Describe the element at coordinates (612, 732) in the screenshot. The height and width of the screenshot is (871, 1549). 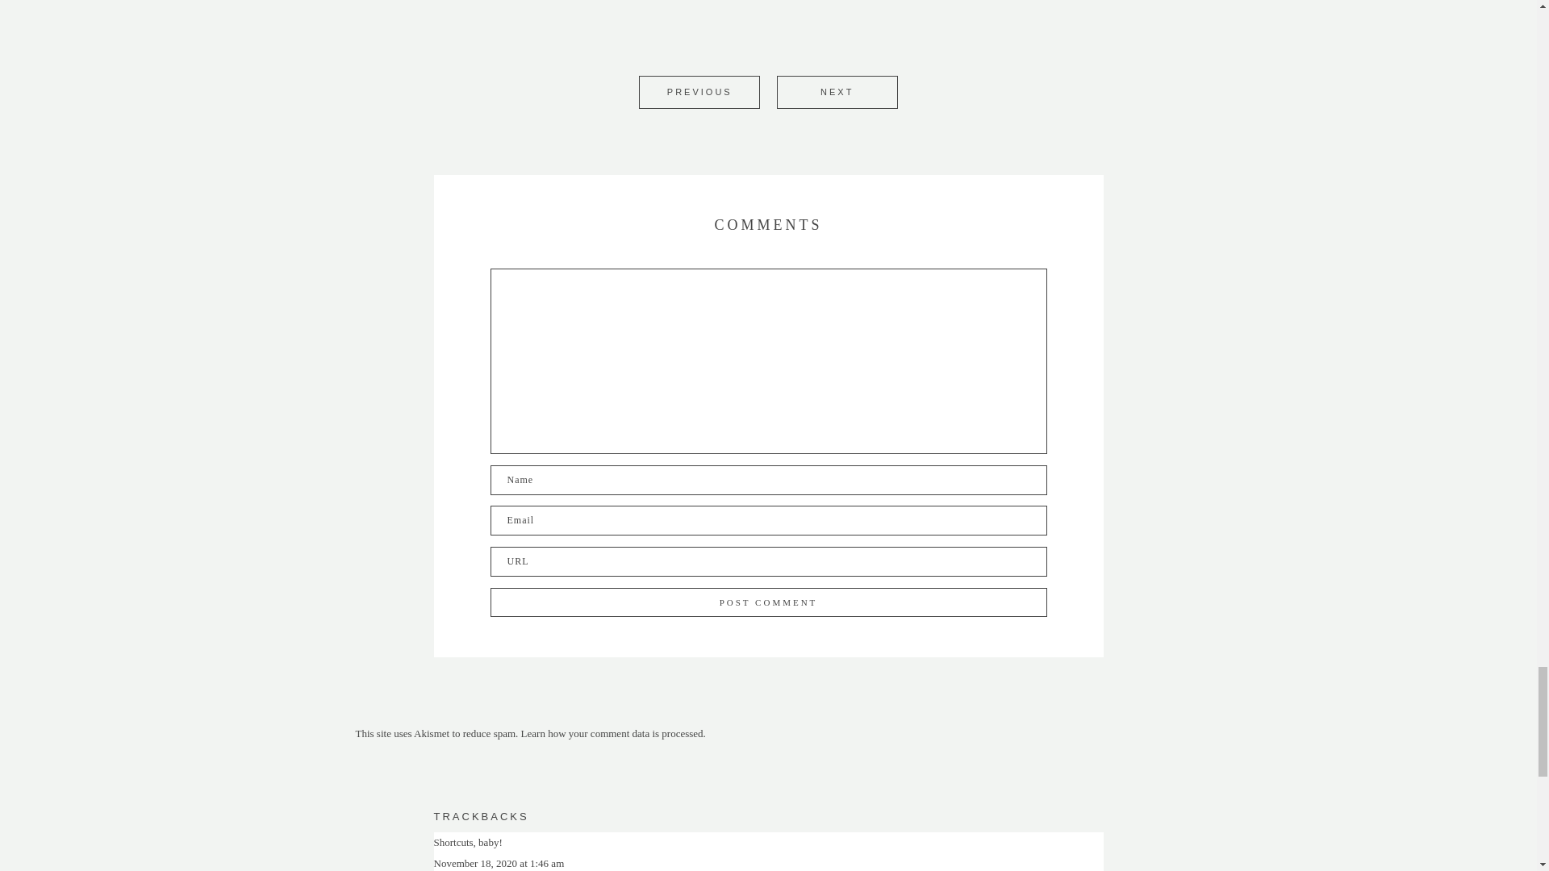
I see `Learn how your comment data is processed` at that location.